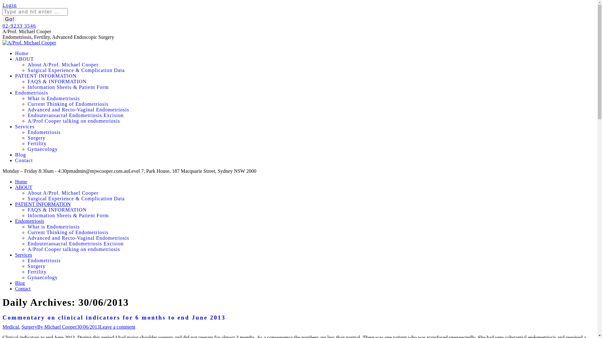 The width and height of the screenshot is (602, 338). I want to click on Blog, so click(20, 283).